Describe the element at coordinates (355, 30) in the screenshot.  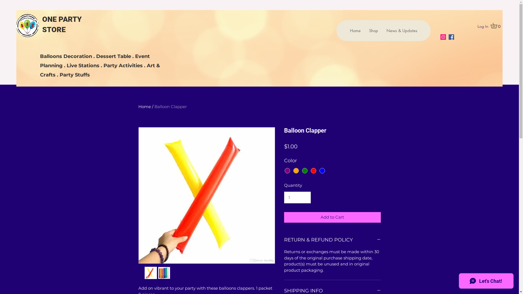
I see `Home` at that location.